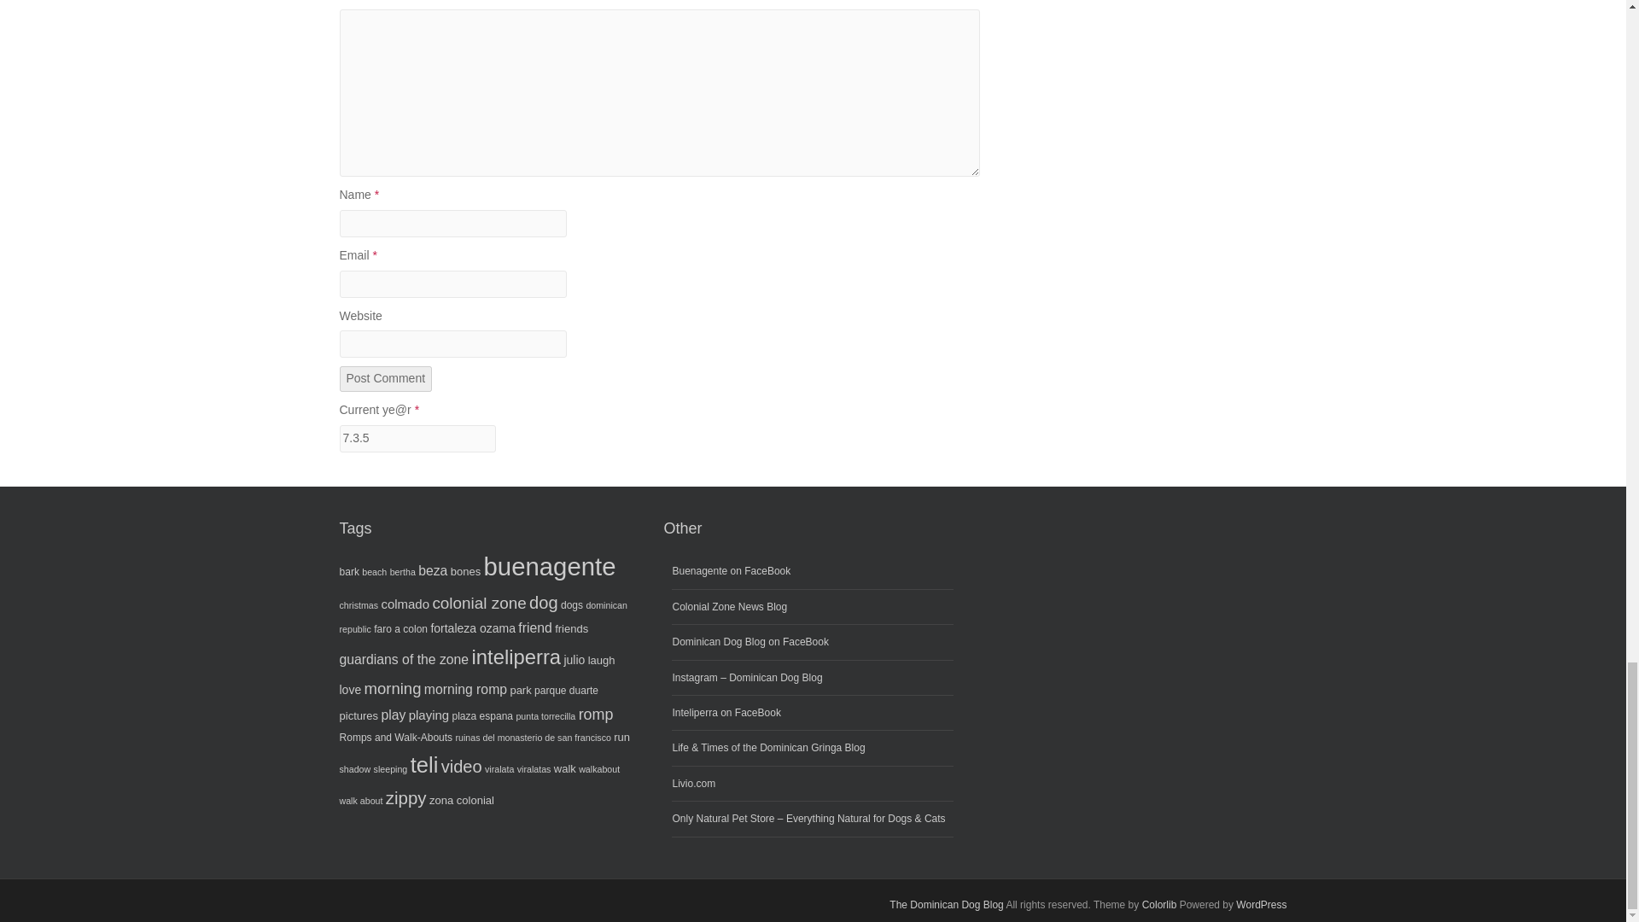  I want to click on 7.3.5, so click(417, 439).